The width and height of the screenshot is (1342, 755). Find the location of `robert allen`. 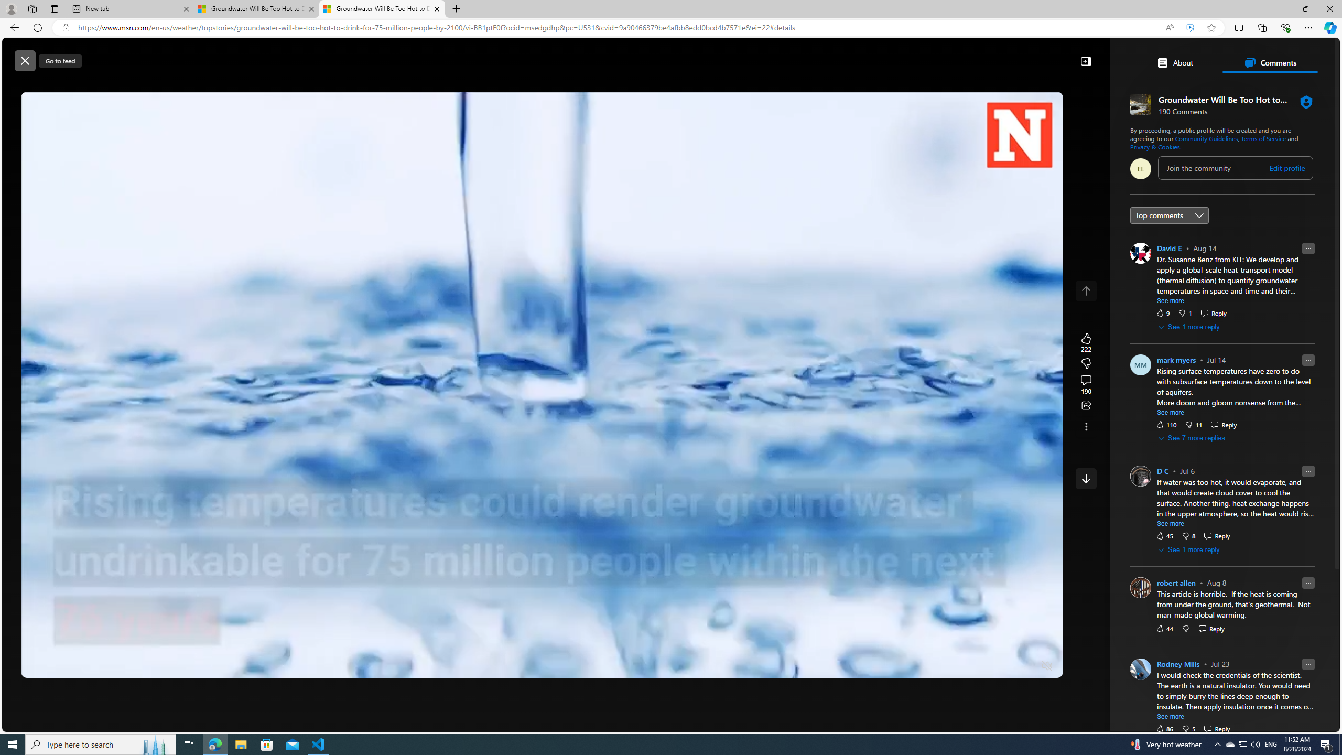

robert allen is located at coordinates (1176, 583).